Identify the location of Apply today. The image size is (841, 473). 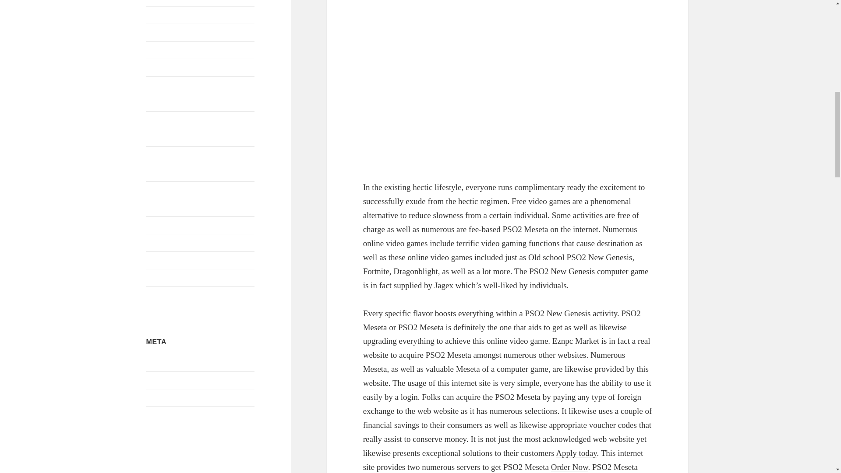
(576, 453).